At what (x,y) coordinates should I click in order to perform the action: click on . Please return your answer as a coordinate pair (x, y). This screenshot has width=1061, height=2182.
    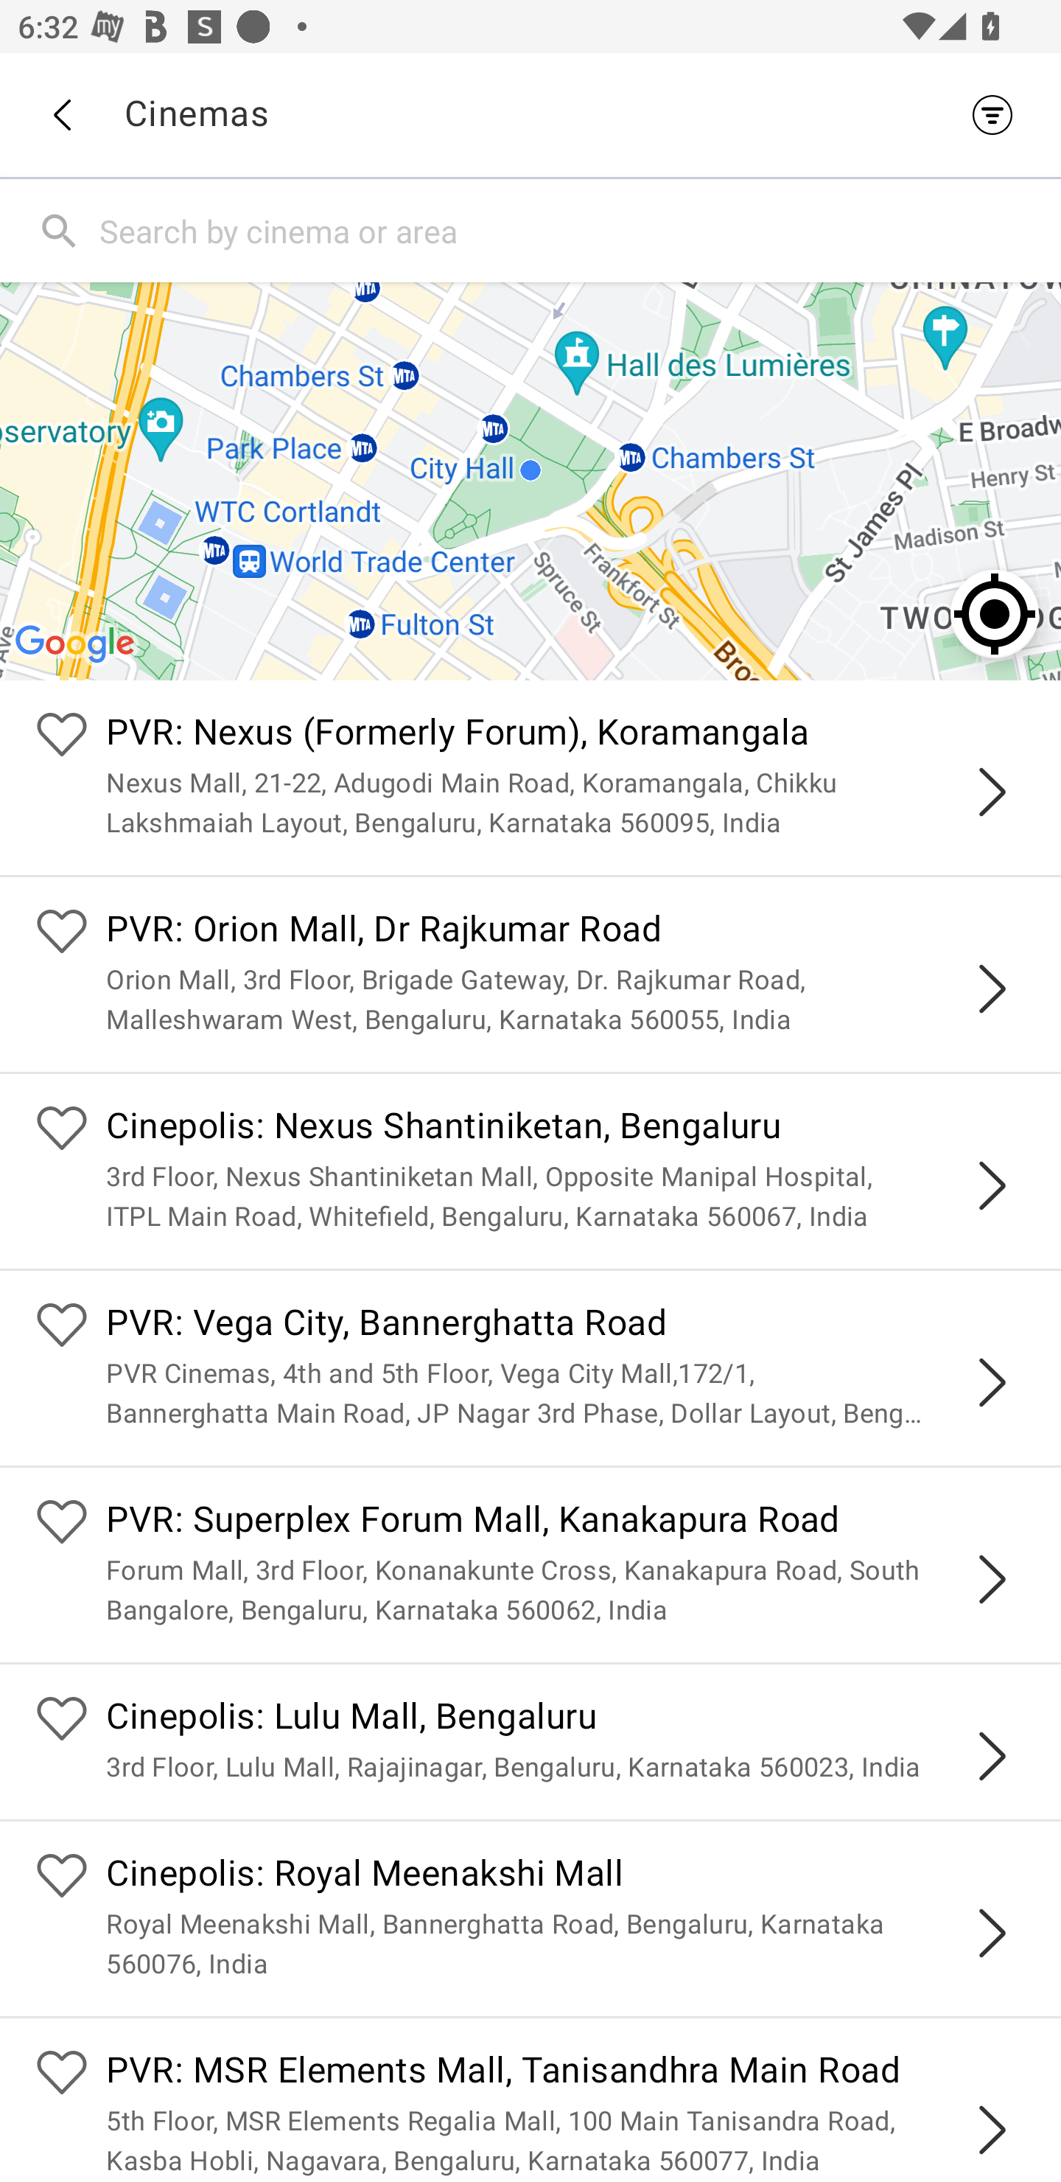
    Looking at the image, I should click on (992, 792).